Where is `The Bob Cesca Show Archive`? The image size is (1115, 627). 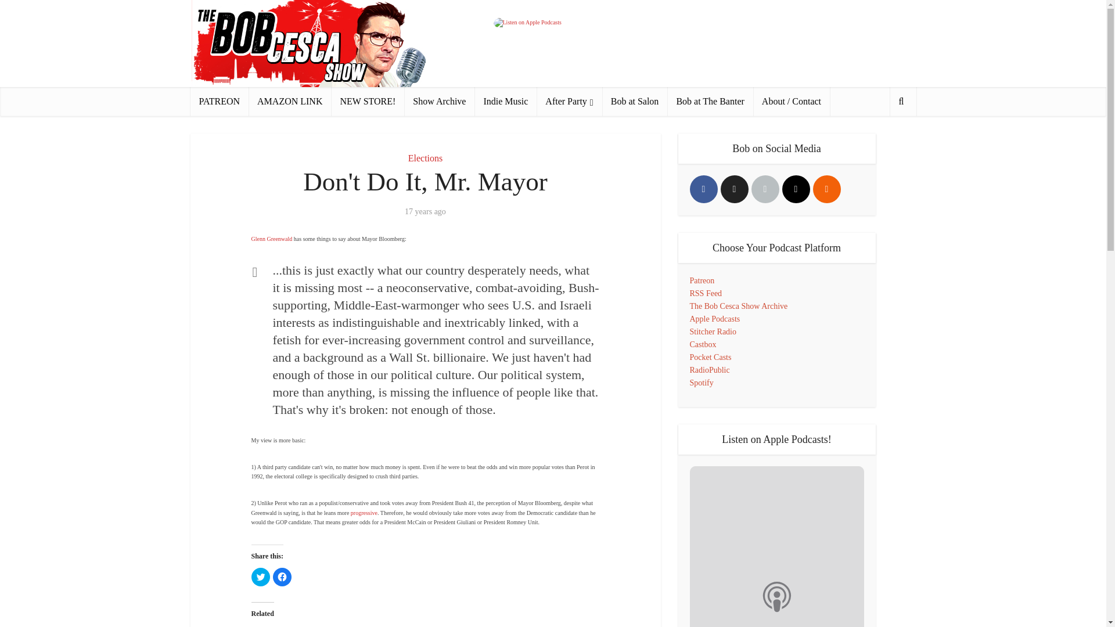
The Bob Cesca Show Archive is located at coordinates (739, 305).